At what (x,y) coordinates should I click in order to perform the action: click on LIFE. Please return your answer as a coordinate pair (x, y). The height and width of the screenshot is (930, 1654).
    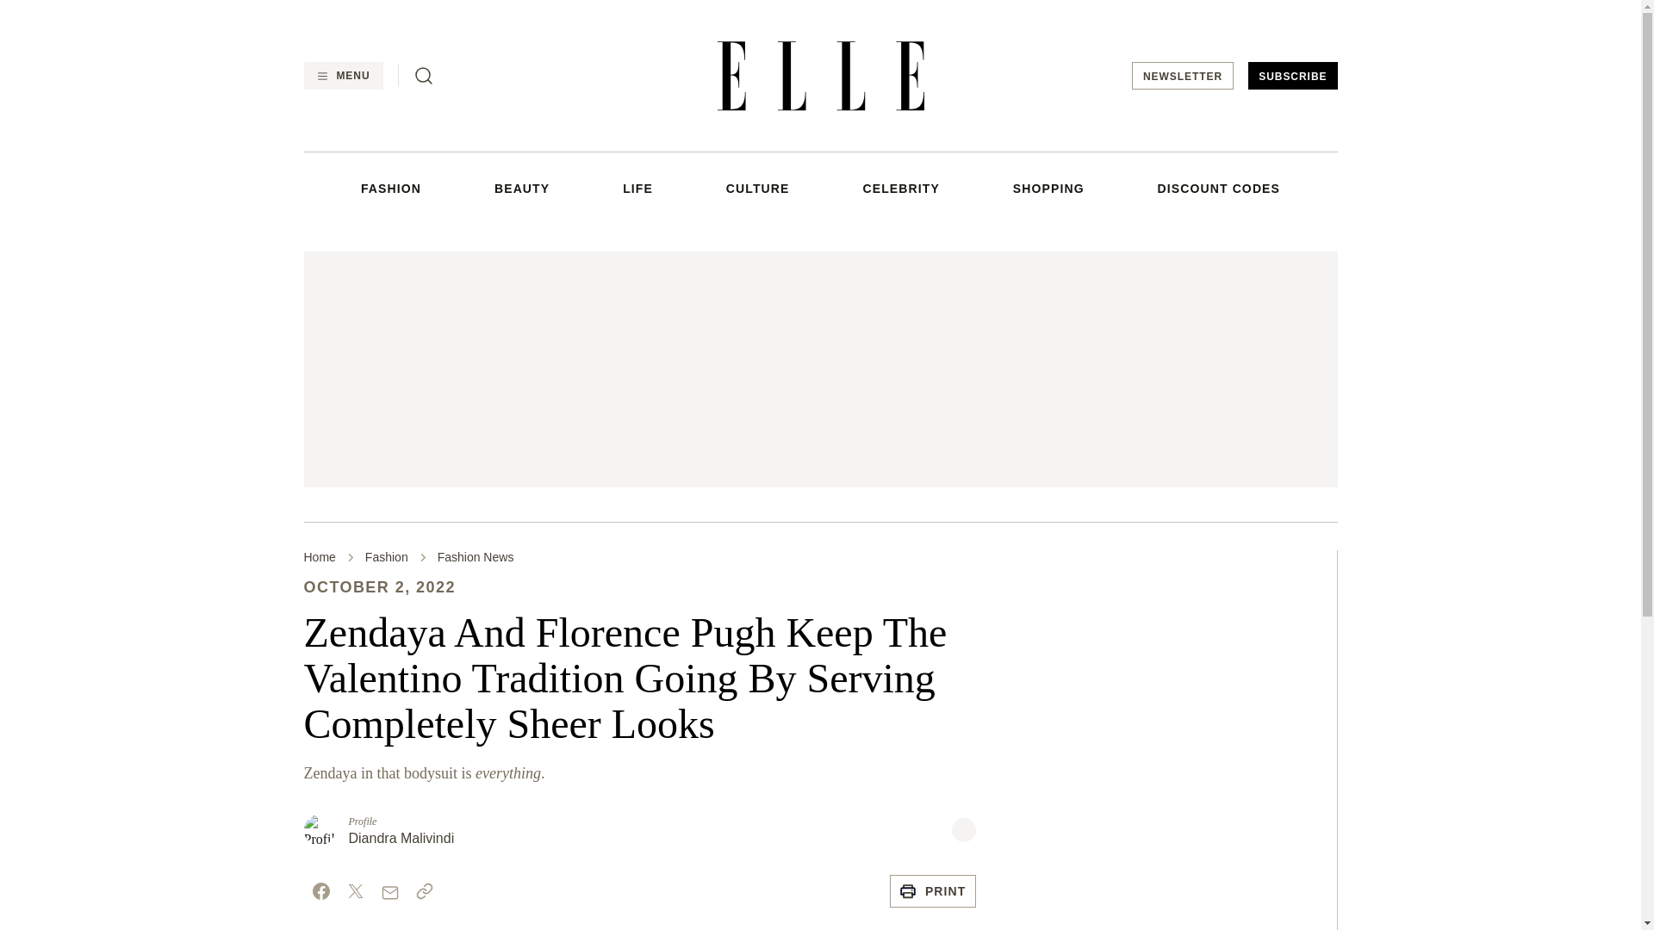
    Looking at the image, I should click on (637, 188).